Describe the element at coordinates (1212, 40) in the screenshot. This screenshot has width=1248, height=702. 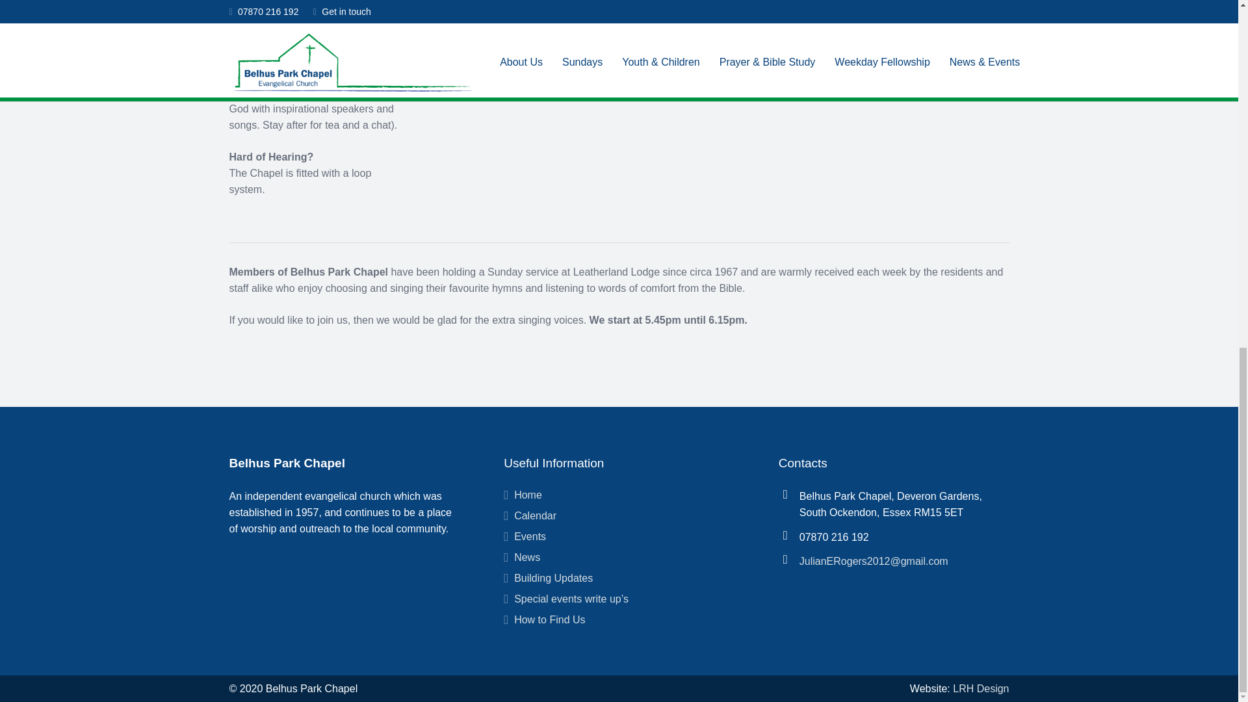
I see `Back to top` at that location.